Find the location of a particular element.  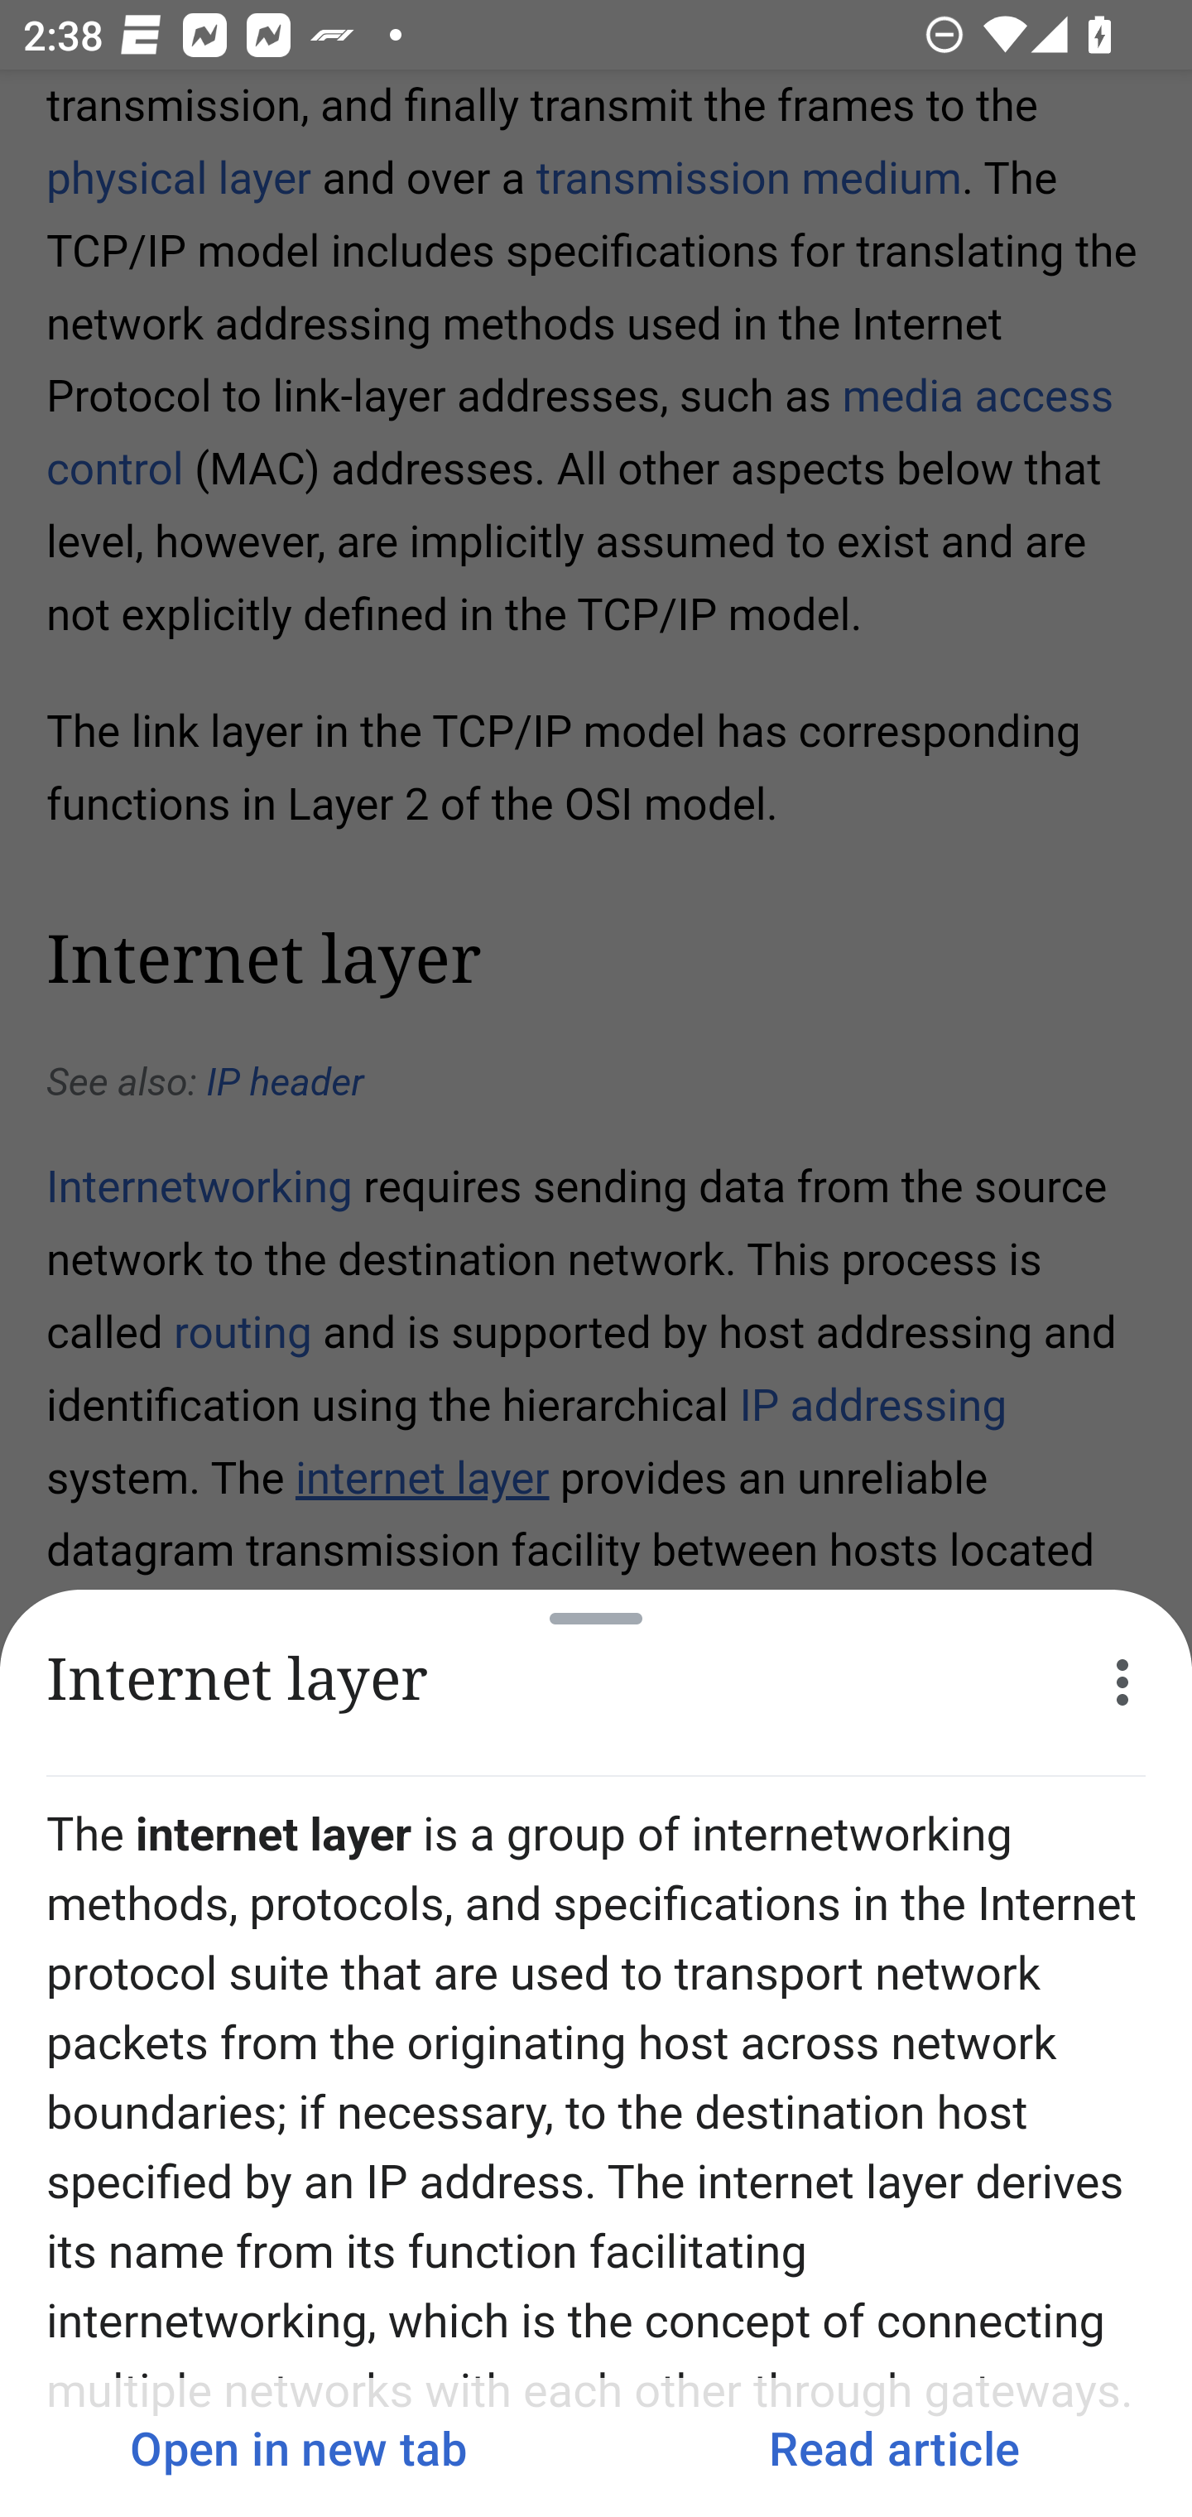

Open in new tab is located at coordinates (298, 2447).